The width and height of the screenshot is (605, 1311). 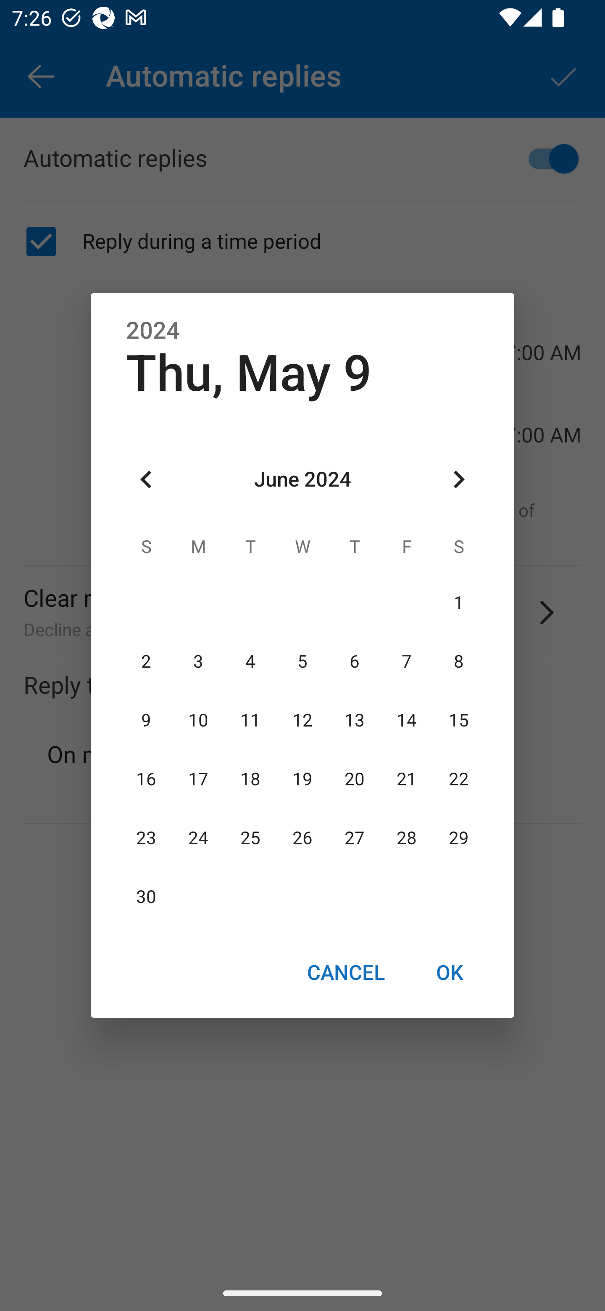 What do you see at coordinates (302, 779) in the screenshot?
I see `19 19 June 2024` at bounding box center [302, 779].